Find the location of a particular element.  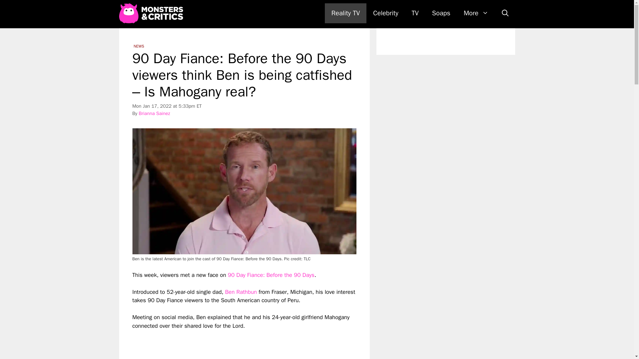

More is located at coordinates (476, 13).